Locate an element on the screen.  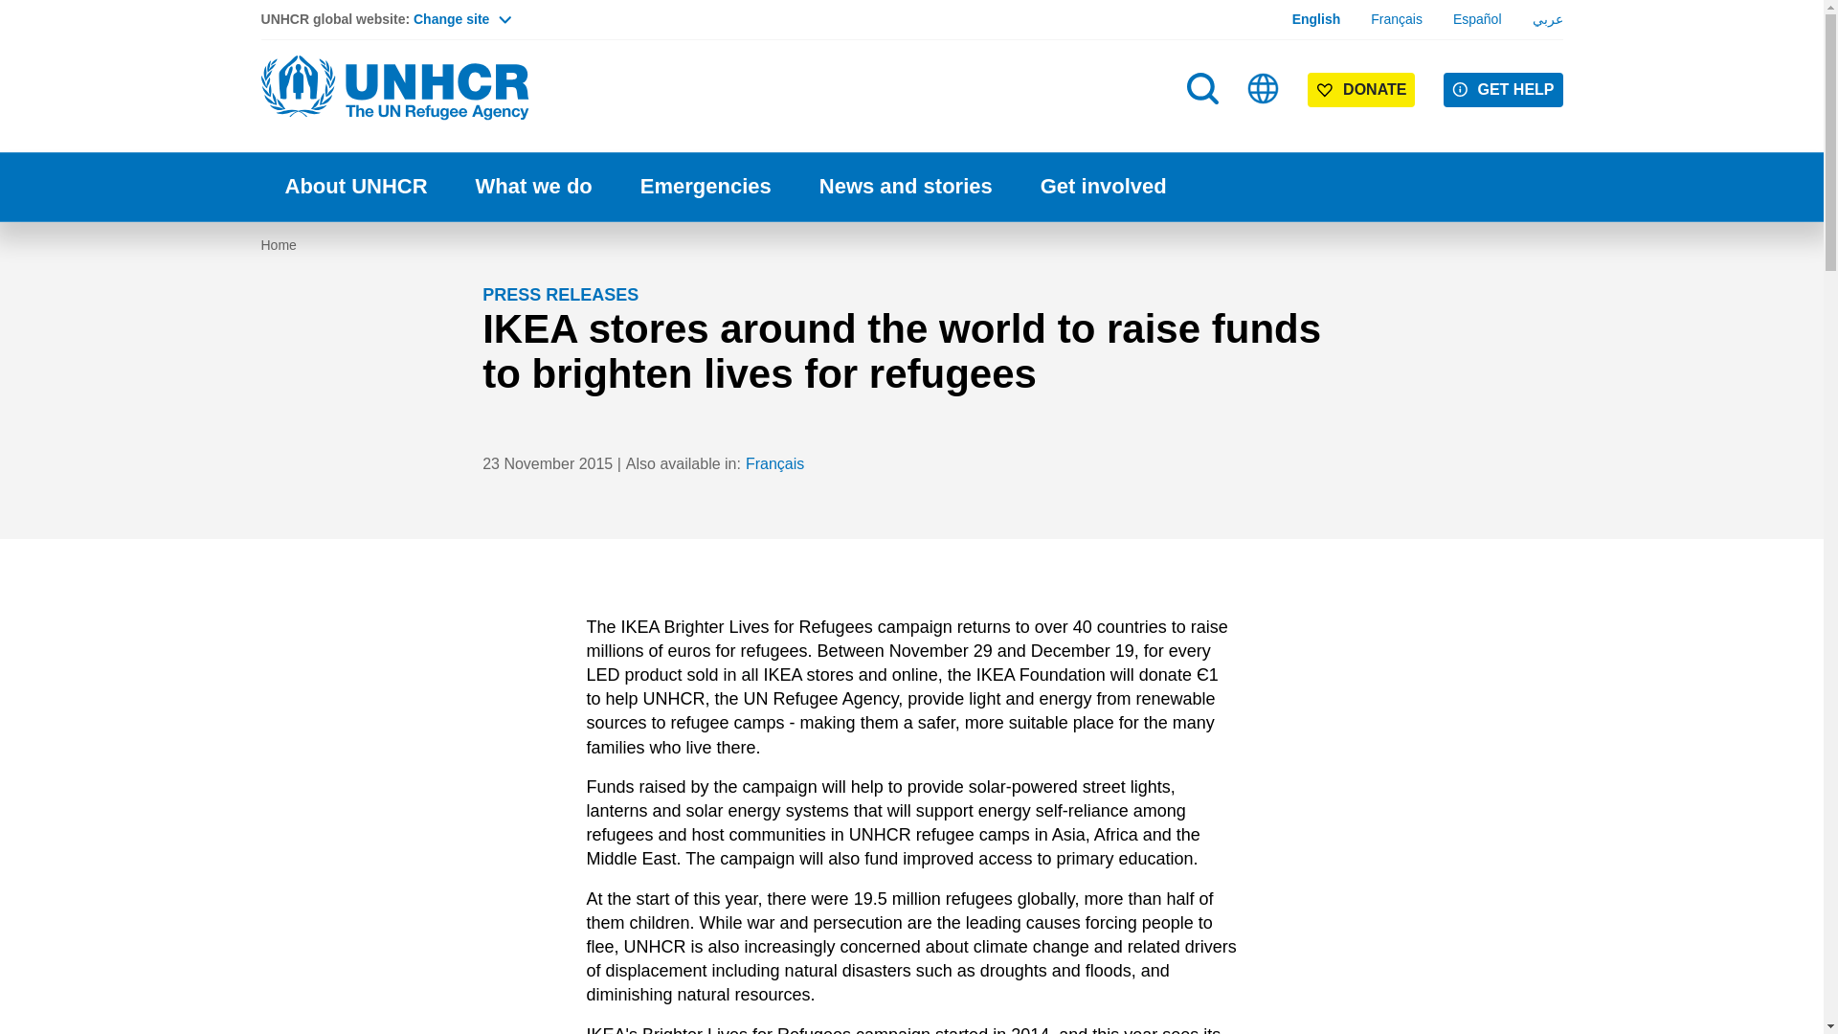
About UNHCR is located at coordinates (355, 187).